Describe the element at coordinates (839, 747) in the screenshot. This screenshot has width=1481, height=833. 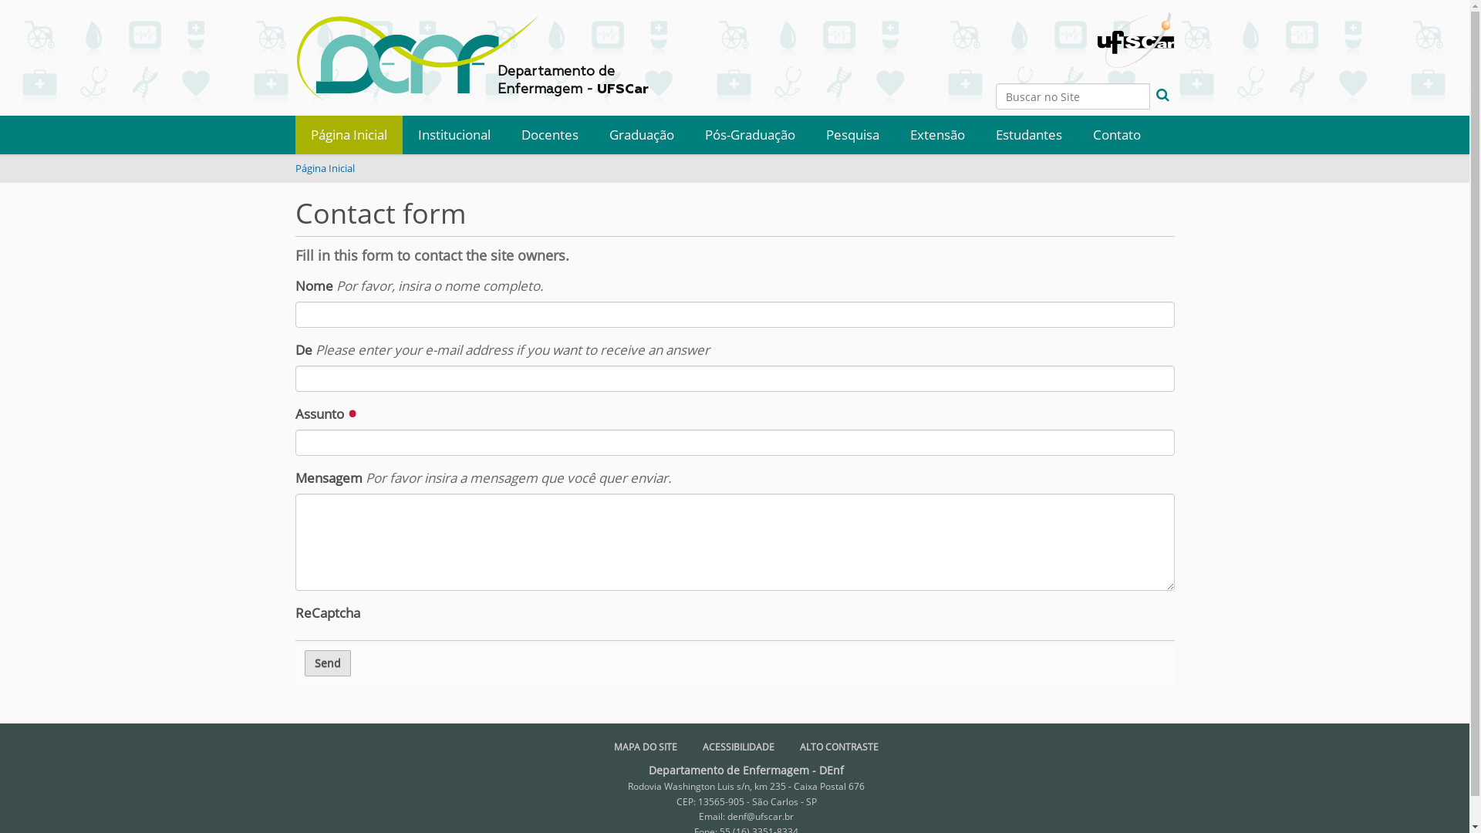
I see `ALTO CONTRASTE` at that location.